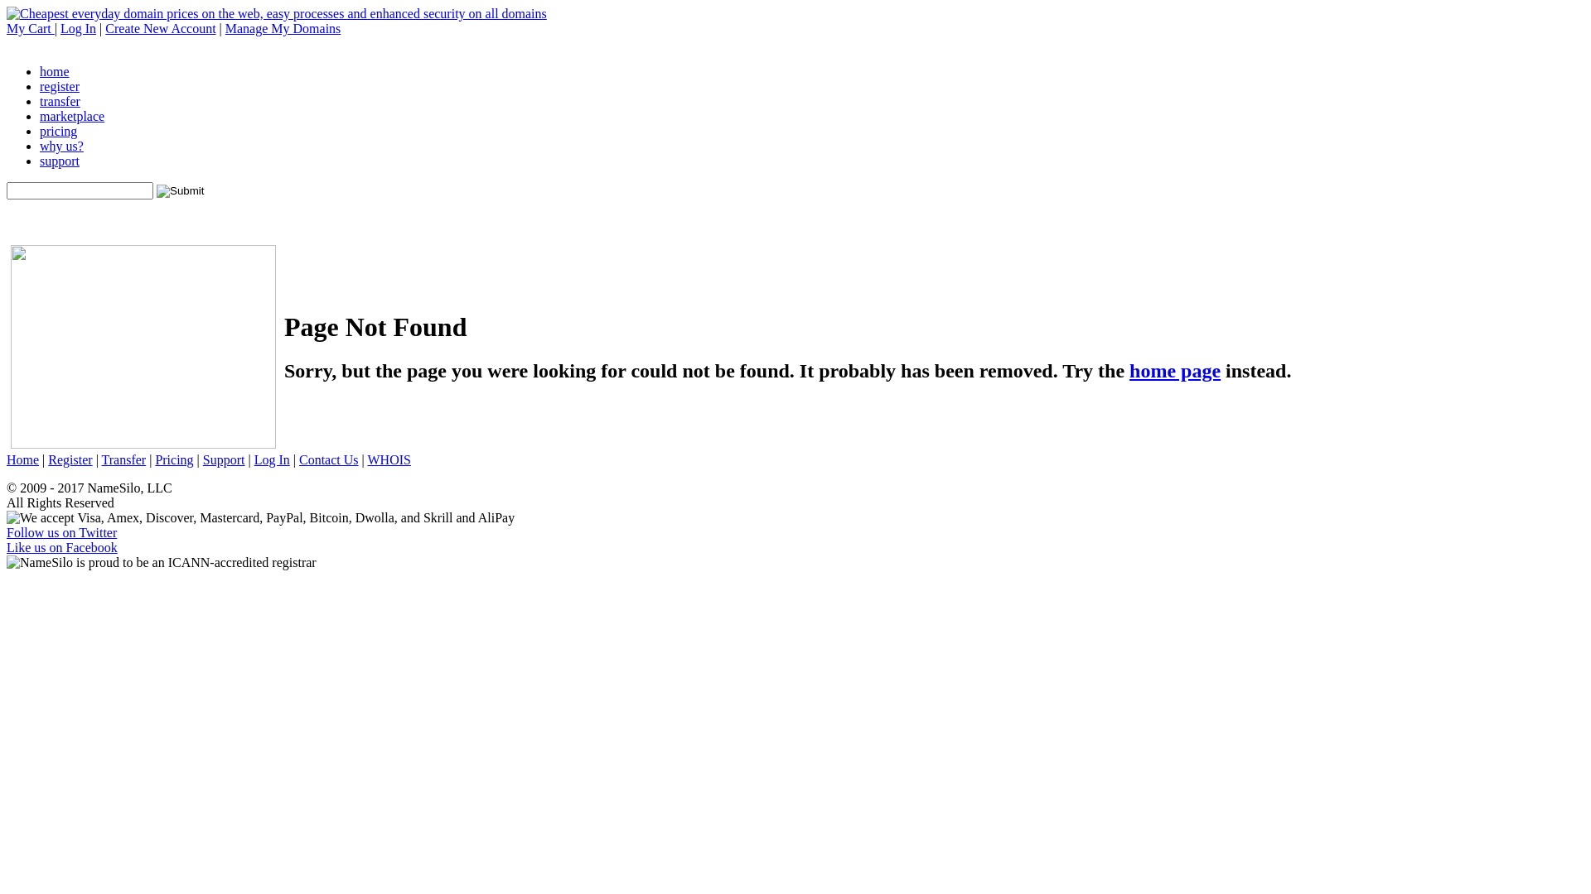 The image size is (1591, 894). What do you see at coordinates (23, 460) in the screenshot?
I see `Home` at bounding box center [23, 460].